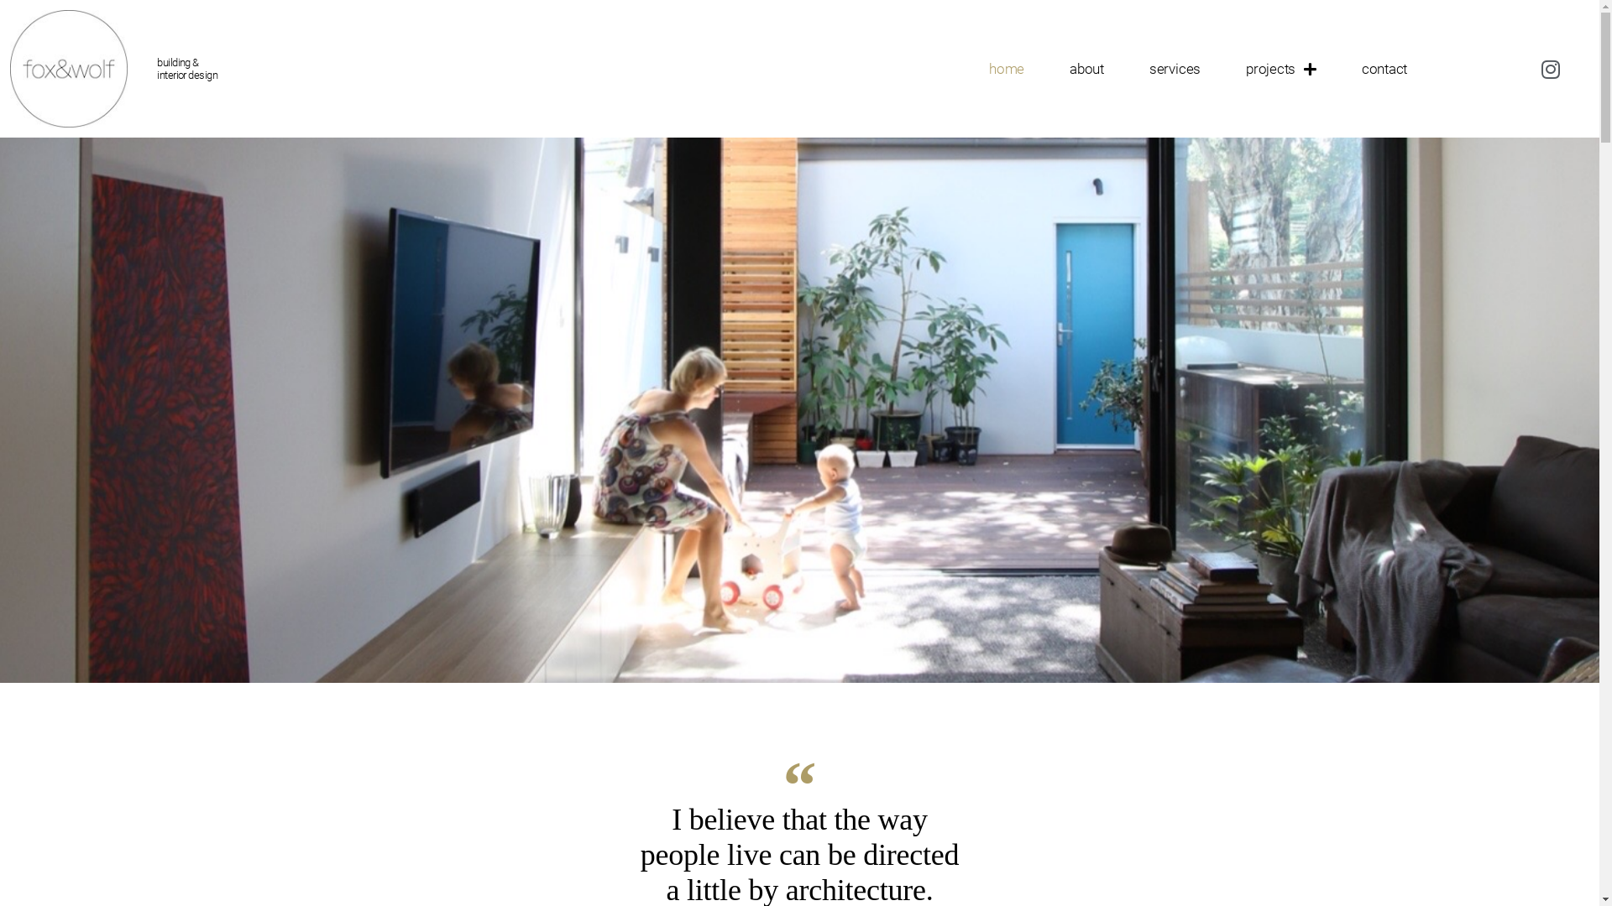  I want to click on services, so click(1175, 69).